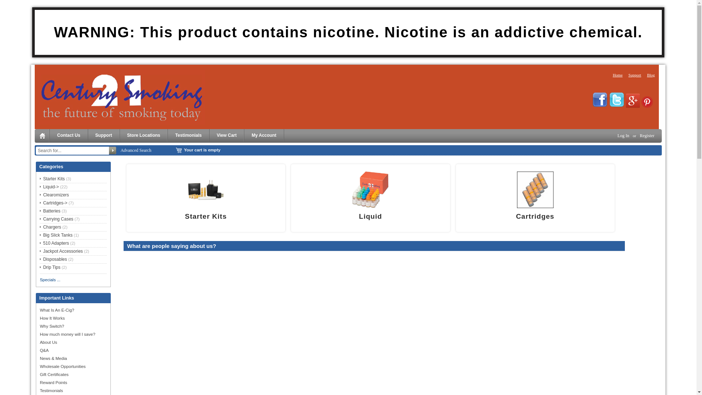  Describe the element at coordinates (54, 375) in the screenshot. I see `Gift Certificates` at that location.